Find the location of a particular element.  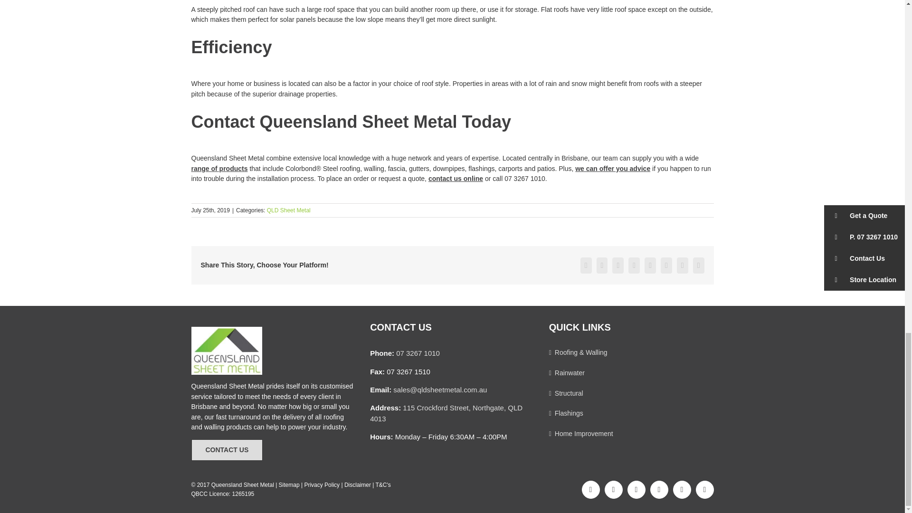

Pinterest is located at coordinates (666, 265).